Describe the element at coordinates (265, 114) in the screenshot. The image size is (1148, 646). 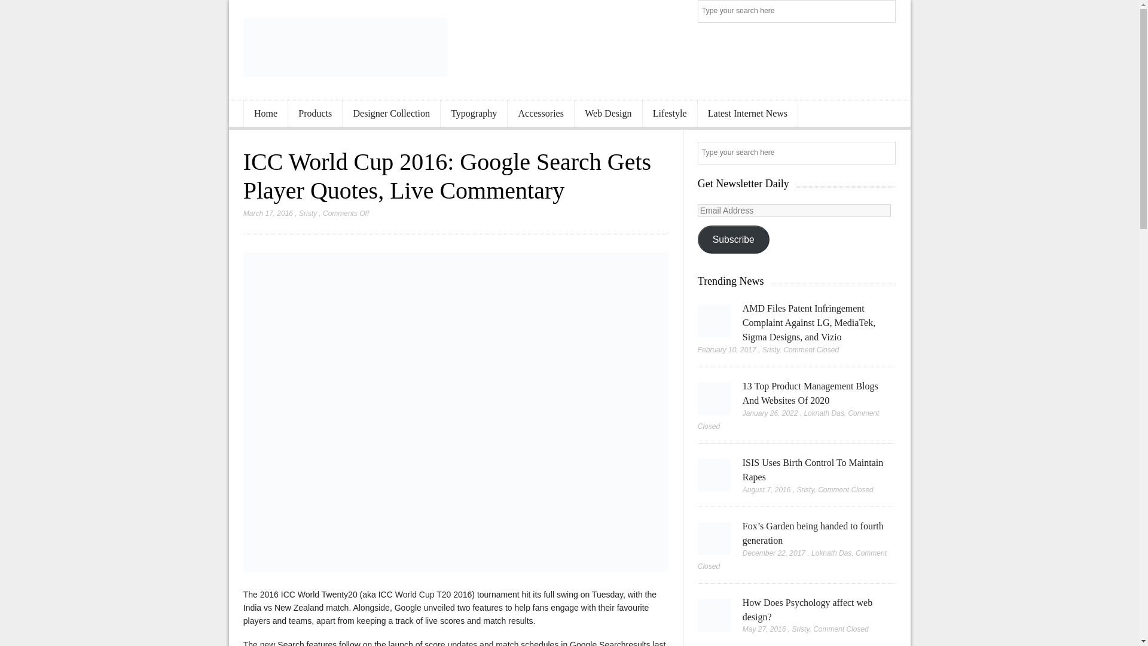
I see `Home` at that location.